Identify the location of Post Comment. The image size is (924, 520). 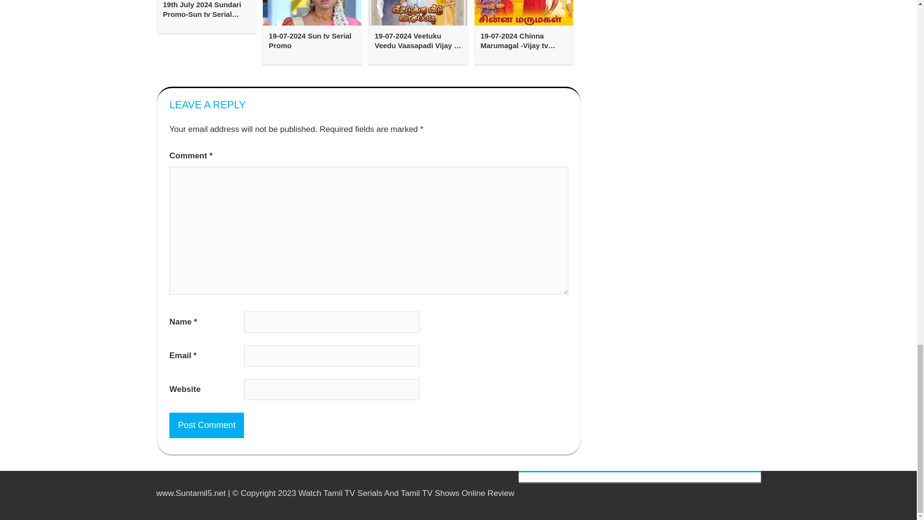
(206, 426).